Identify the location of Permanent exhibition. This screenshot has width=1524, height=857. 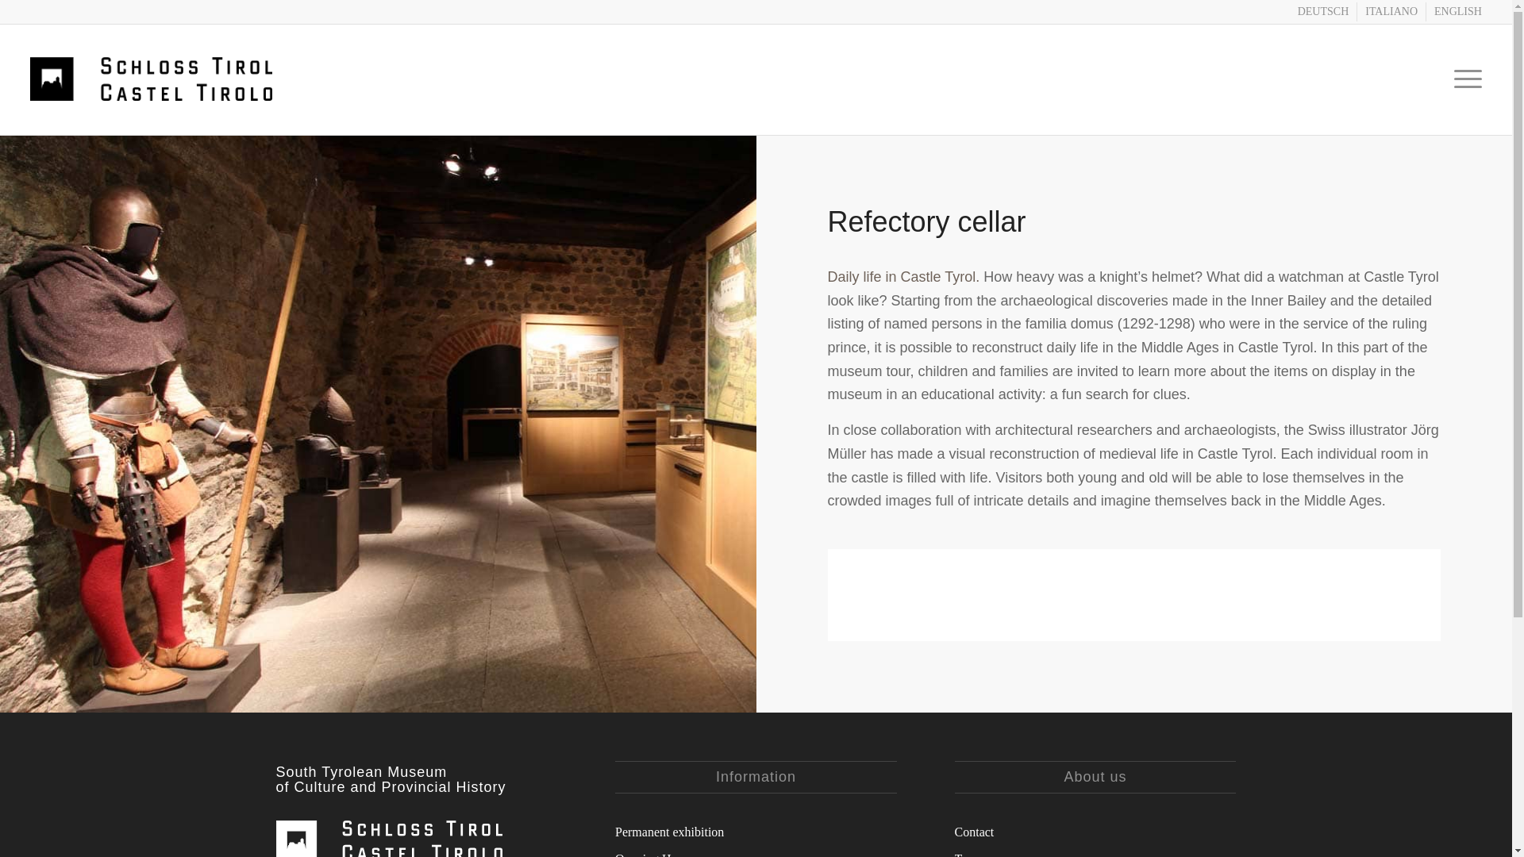
(756, 830).